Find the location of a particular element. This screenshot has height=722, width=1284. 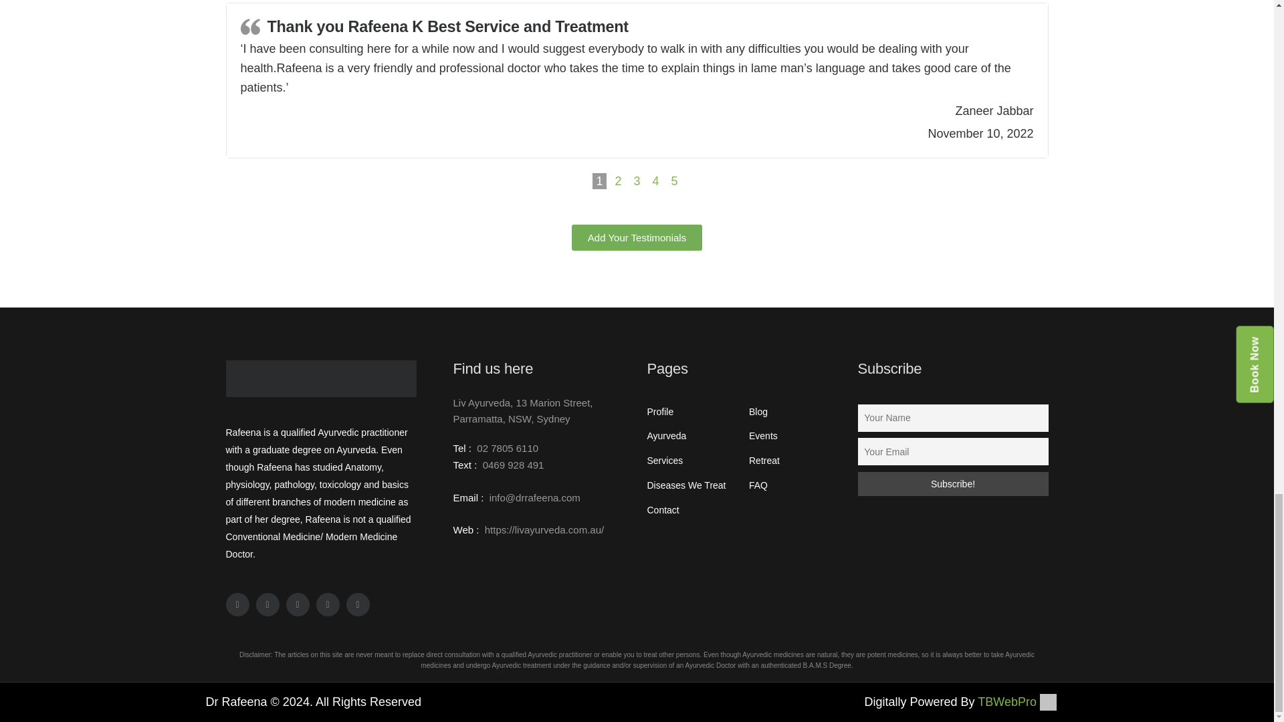

pinterest is located at coordinates (358, 604).